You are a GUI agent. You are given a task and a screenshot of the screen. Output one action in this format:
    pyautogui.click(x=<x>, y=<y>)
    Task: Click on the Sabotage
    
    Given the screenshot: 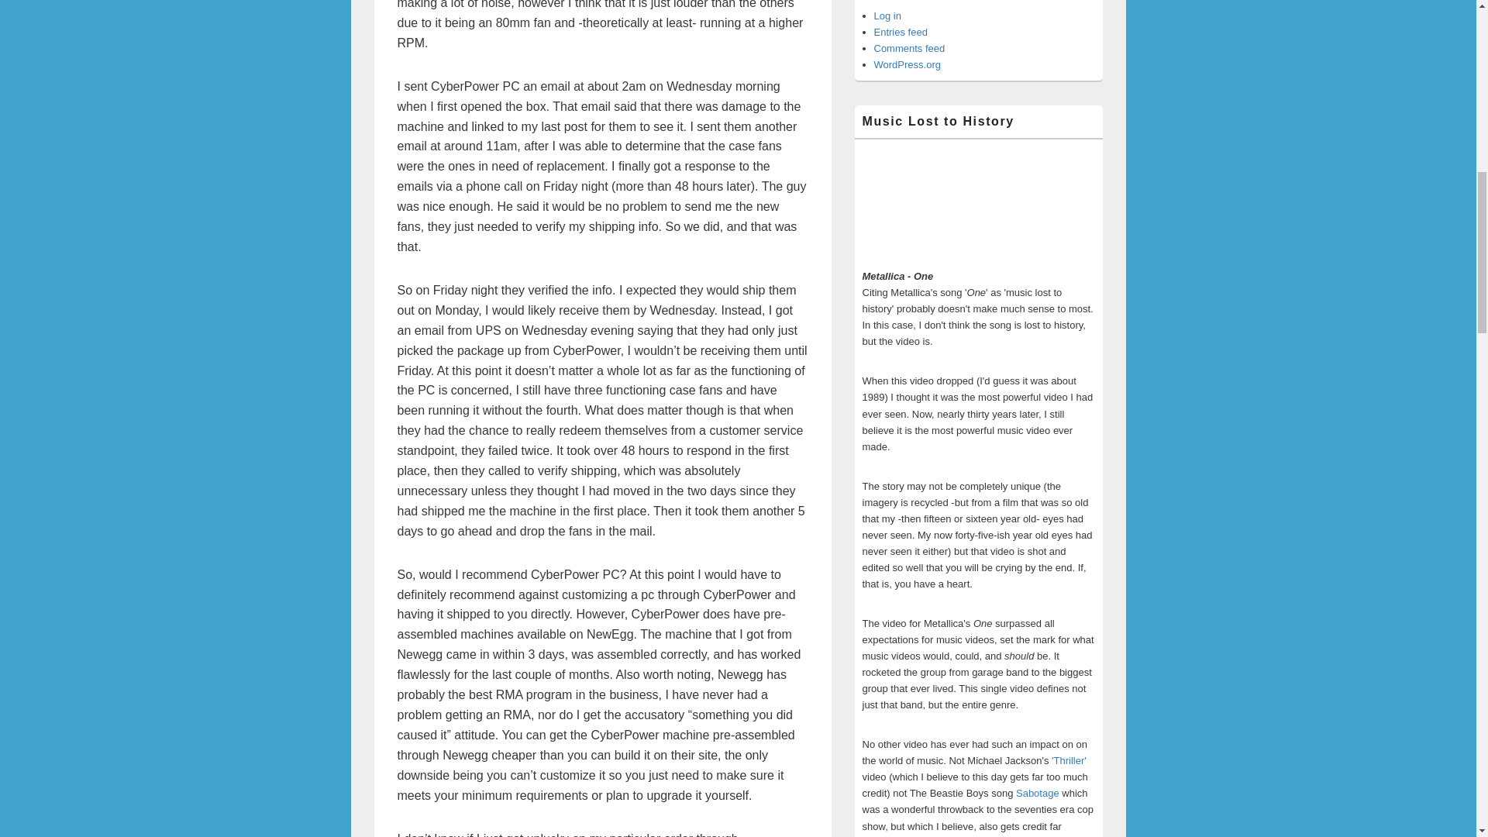 What is the action you would take?
    pyautogui.click(x=1038, y=794)
    